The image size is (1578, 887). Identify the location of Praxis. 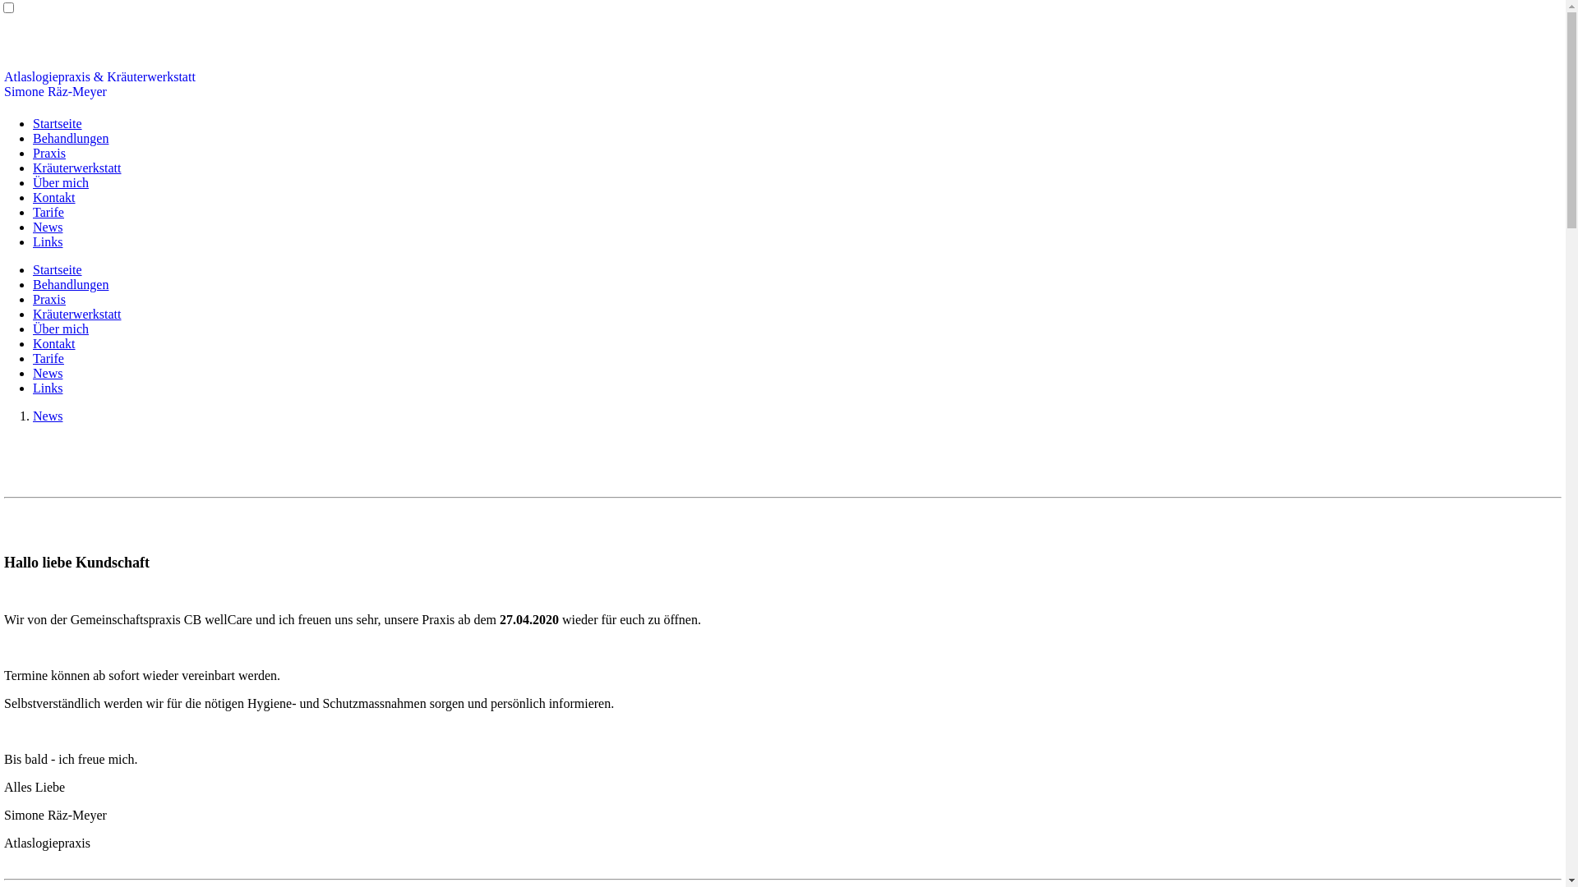
(49, 299).